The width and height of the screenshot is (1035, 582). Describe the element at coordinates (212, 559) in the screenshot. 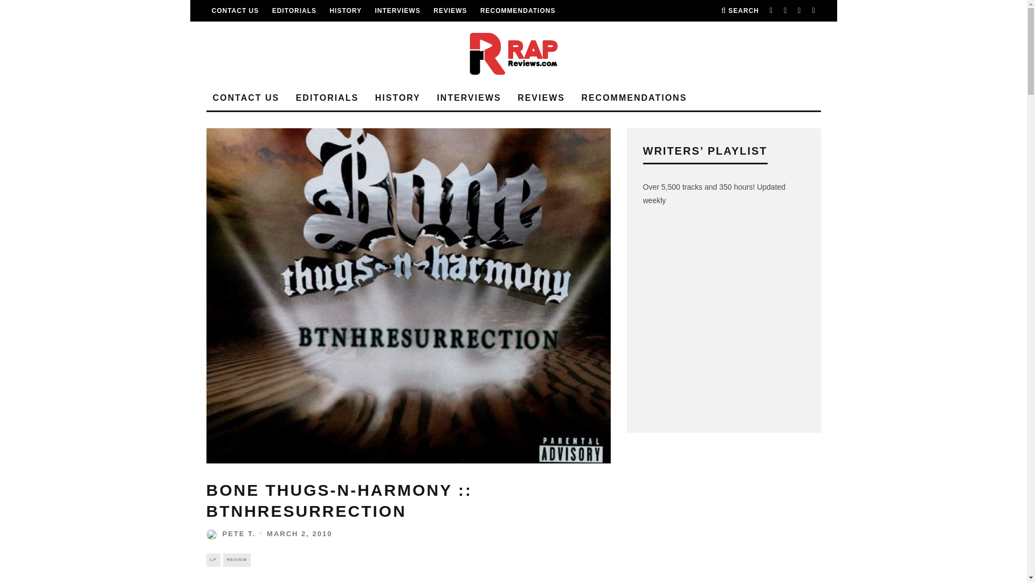

I see `View all posts in LP` at that location.